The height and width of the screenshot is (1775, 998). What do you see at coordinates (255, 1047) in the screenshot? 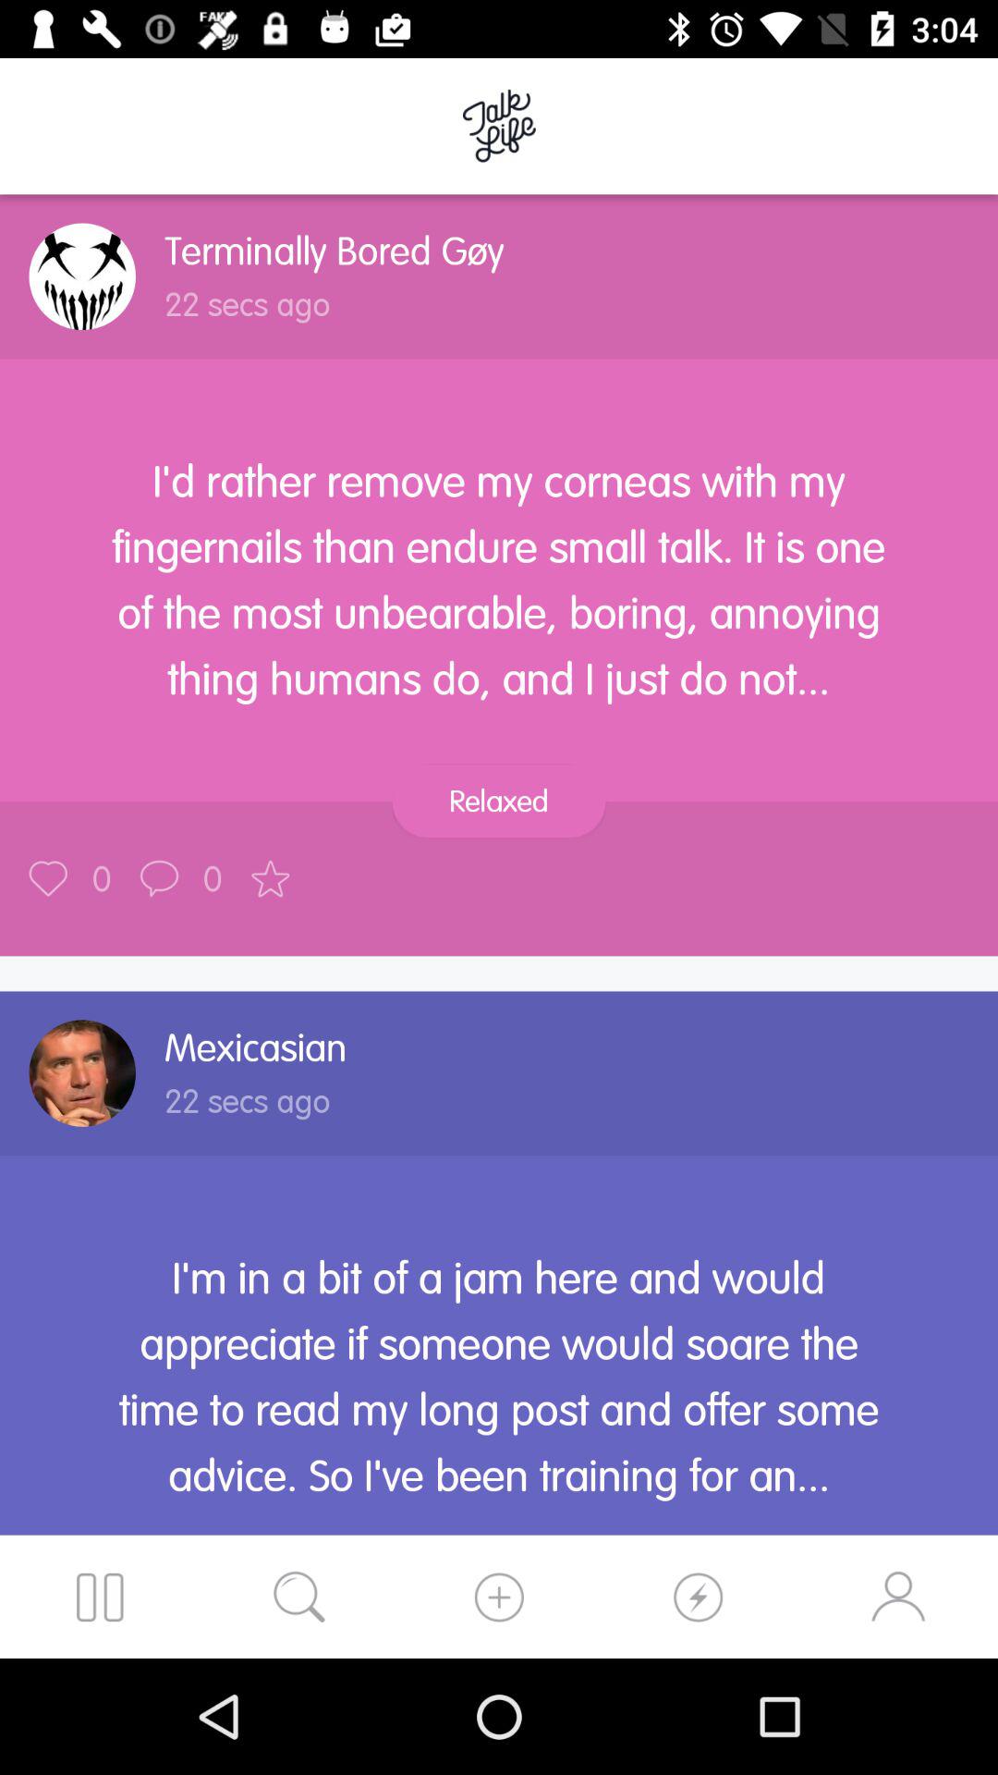
I see `choose the mexicasian icon` at bounding box center [255, 1047].